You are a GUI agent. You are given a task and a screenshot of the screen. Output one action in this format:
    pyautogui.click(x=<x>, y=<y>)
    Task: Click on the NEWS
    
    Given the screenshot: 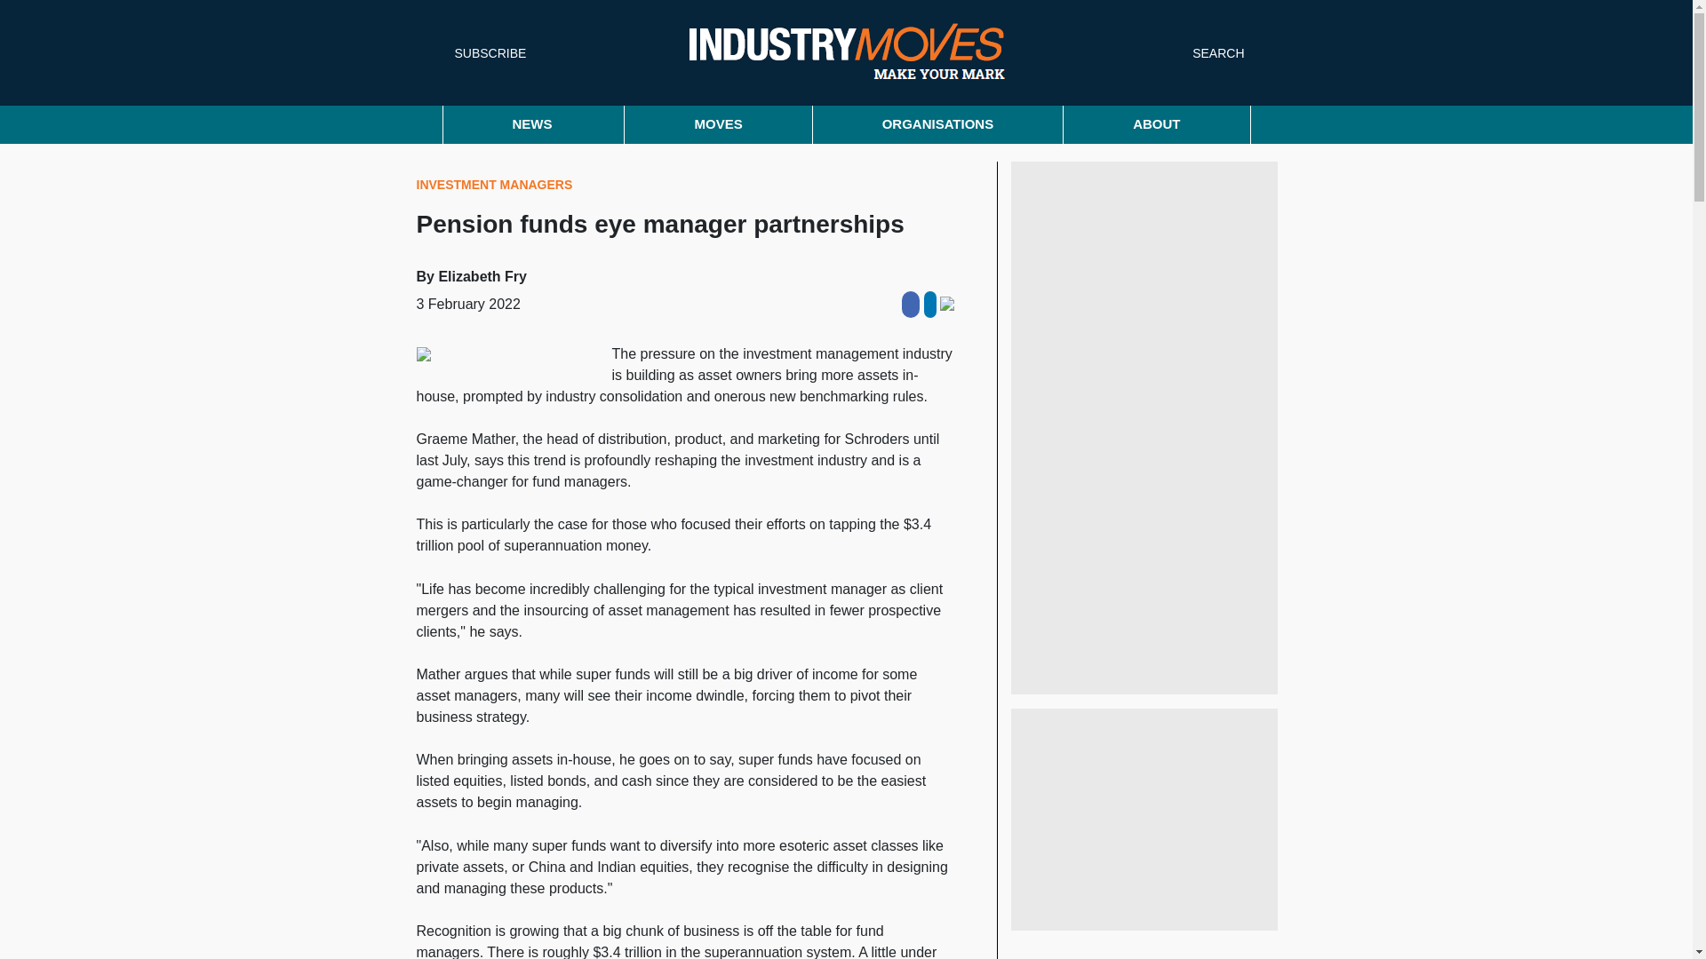 What is the action you would take?
    pyautogui.click(x=533, y=124)
    